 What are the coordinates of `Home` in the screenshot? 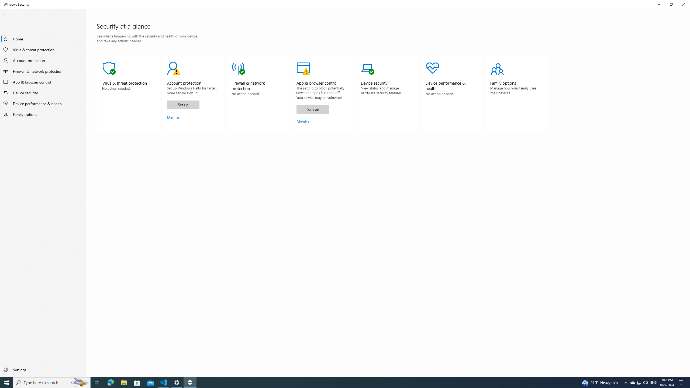 It's located at (111, 383).